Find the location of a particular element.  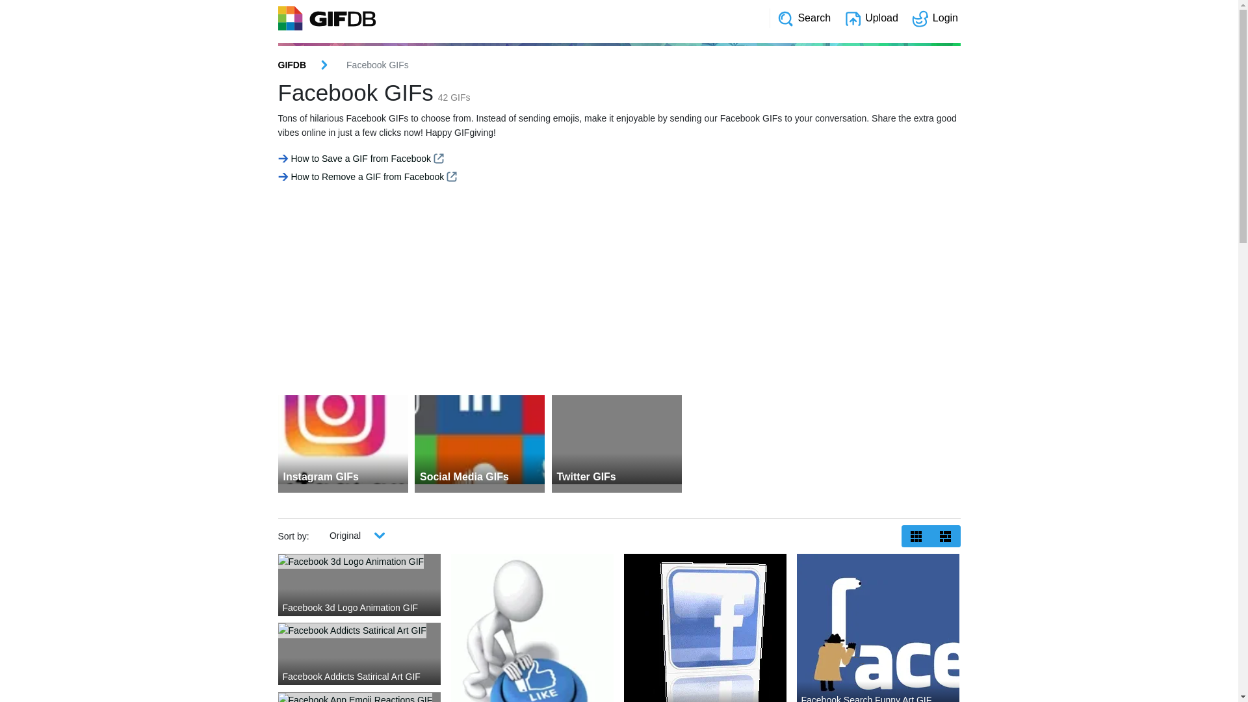

How to Remove a GIF from Facebook is located at coordinates (368, 177).